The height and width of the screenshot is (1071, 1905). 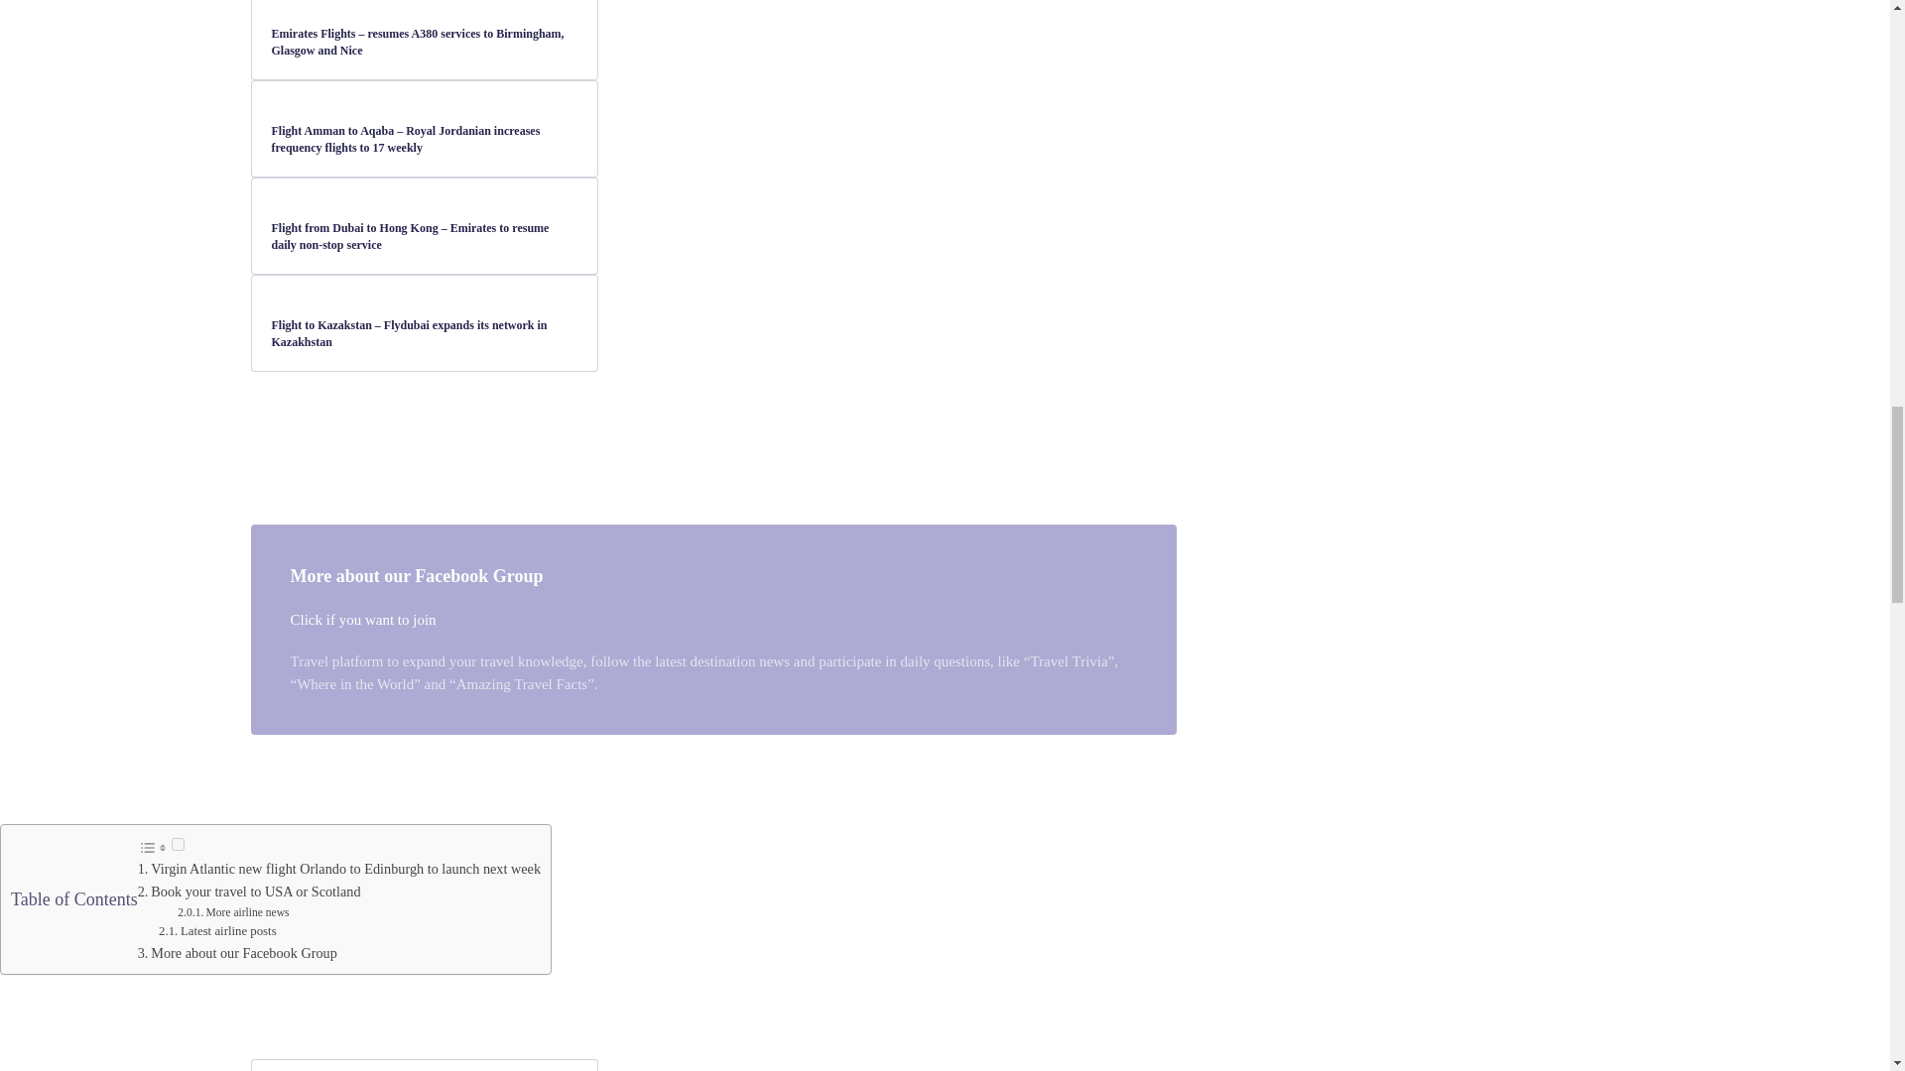 I want to click on Latest airline posts, so click(x=228, y=931).